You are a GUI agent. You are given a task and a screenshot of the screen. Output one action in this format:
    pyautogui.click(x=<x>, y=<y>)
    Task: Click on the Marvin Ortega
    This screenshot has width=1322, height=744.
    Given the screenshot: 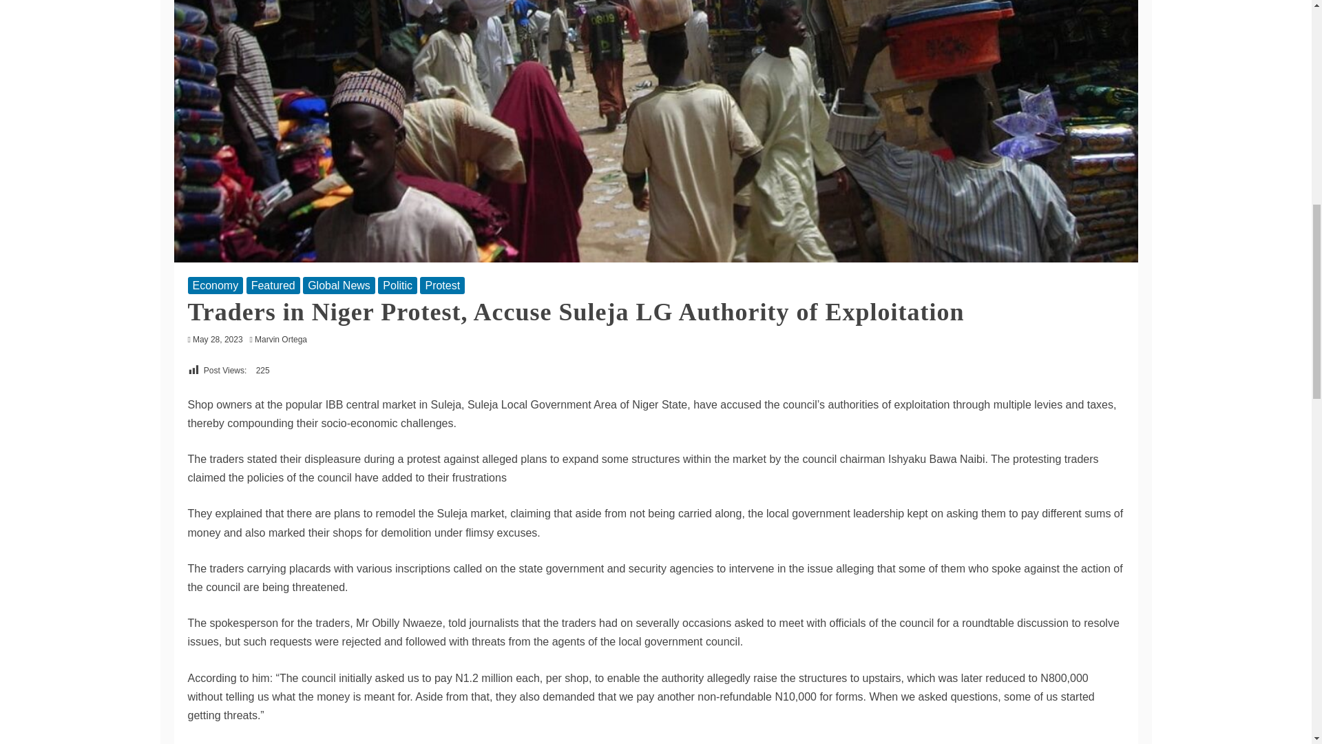 What is the action you would take?
    pyautogui.click(x=284, y=340)
    